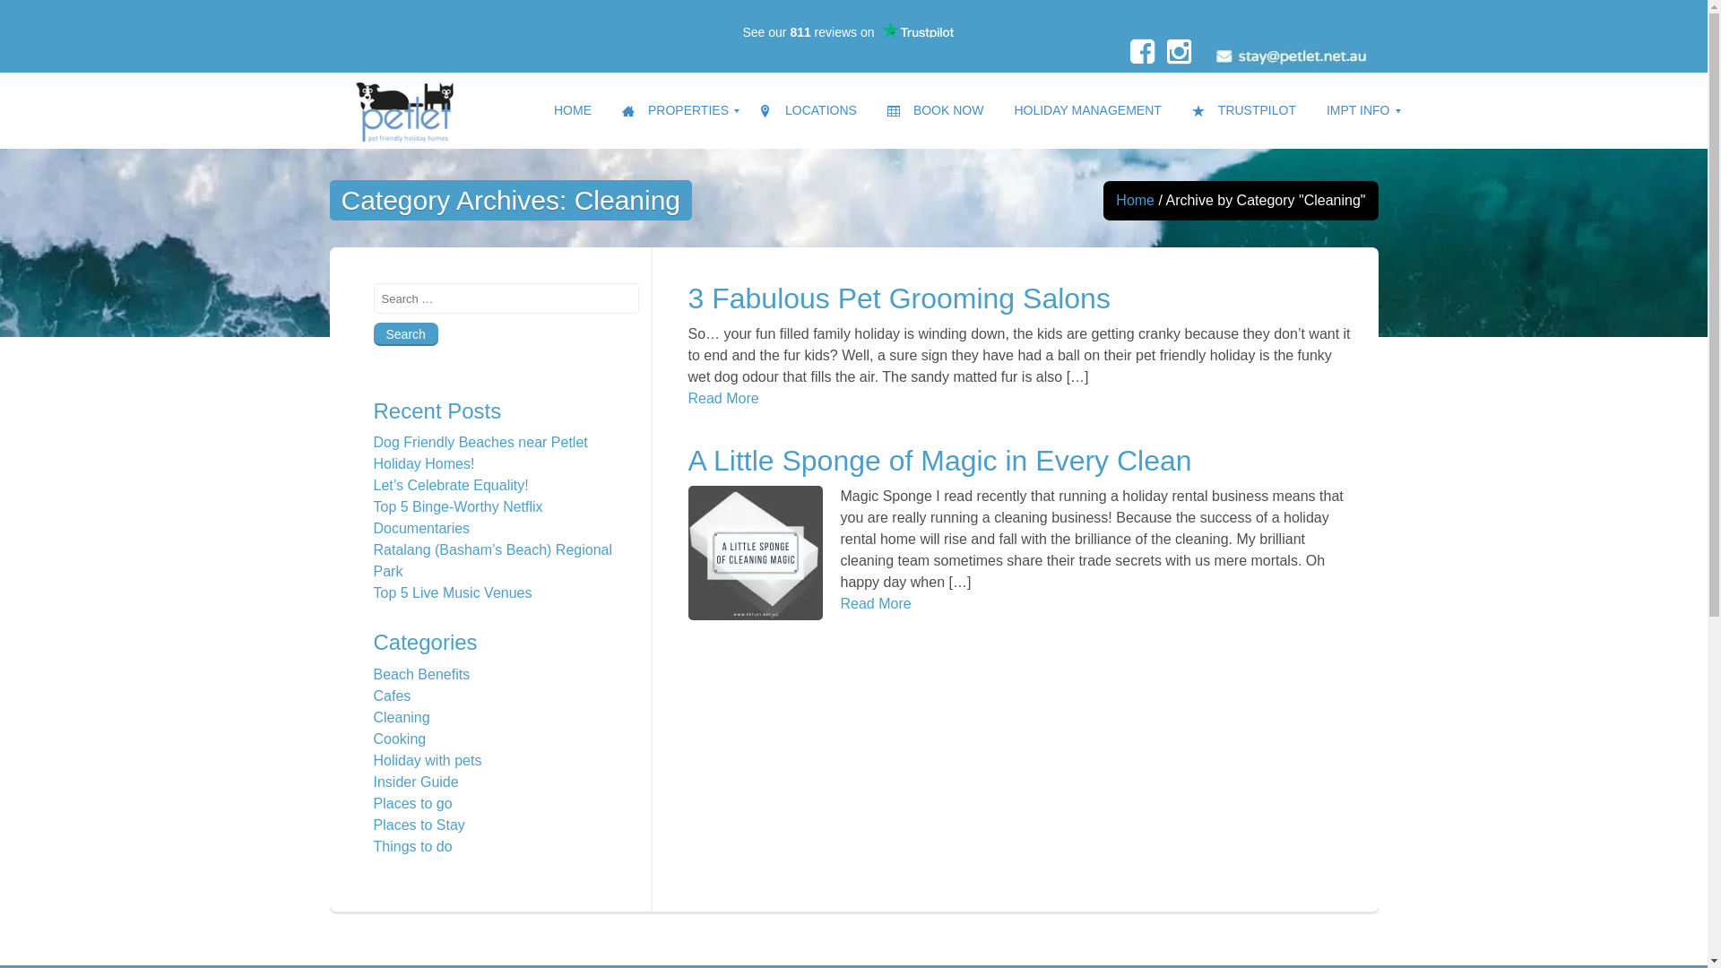 This screenshot has width=1721, height=968. Describe the element at coordinates (400, 739) in the screenshot. I see `Cooking` at that location.